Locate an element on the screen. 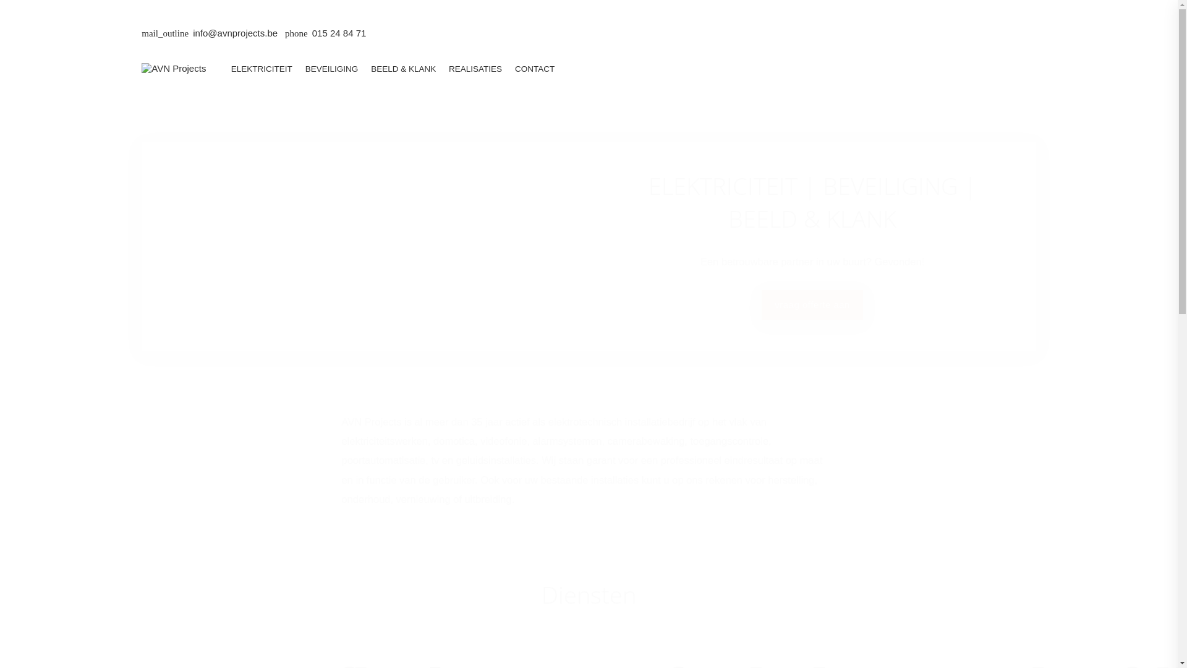 The image size is (1187, 668). vraag offerte aan is located at coordinates (812, 304).